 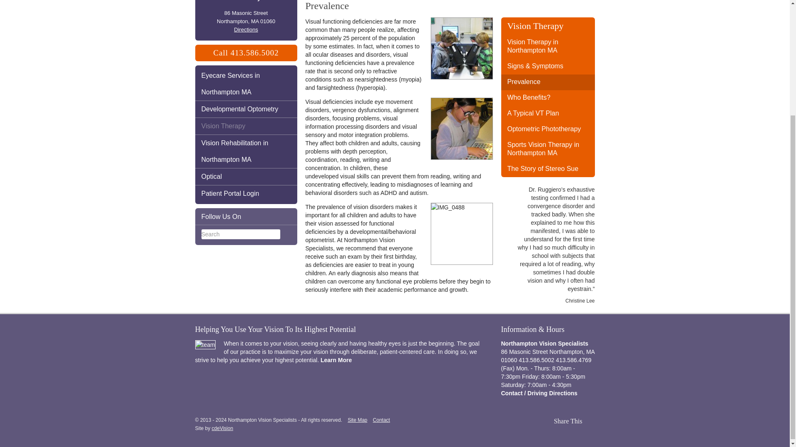 I want to click on A Typical VT Plan, so click(x=547, y=113).